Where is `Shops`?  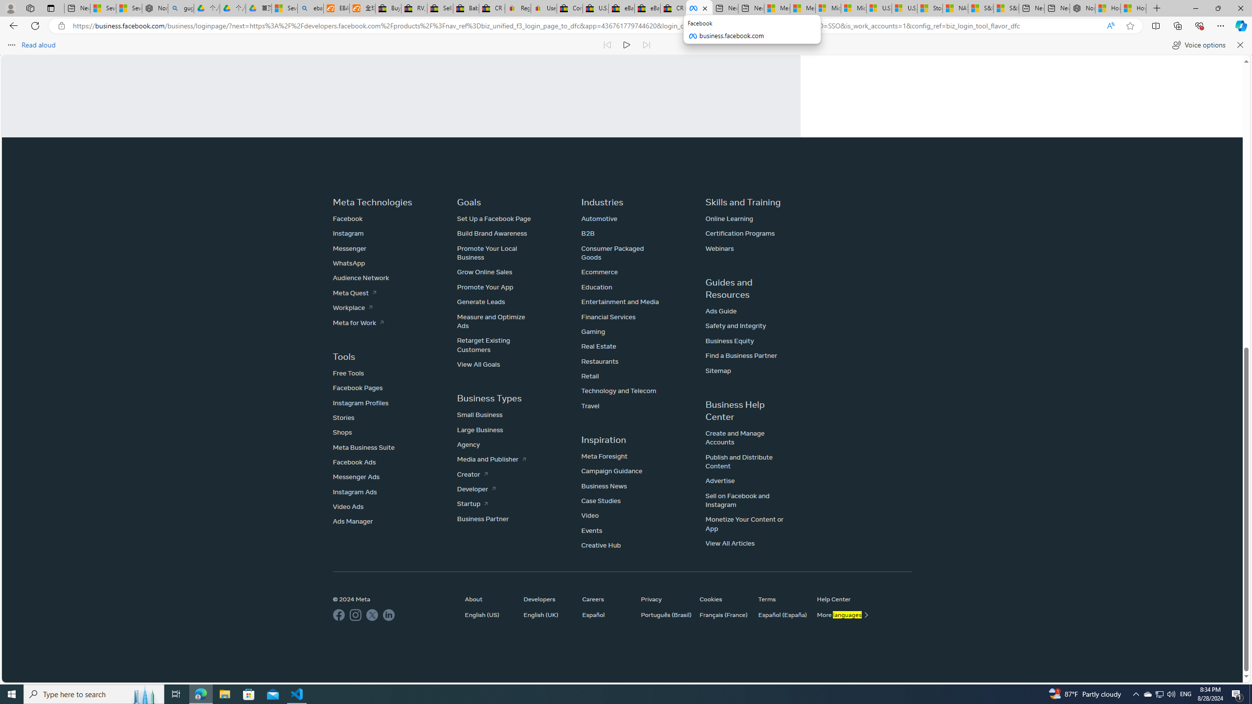 Shops is located at coordinates (342, 432).